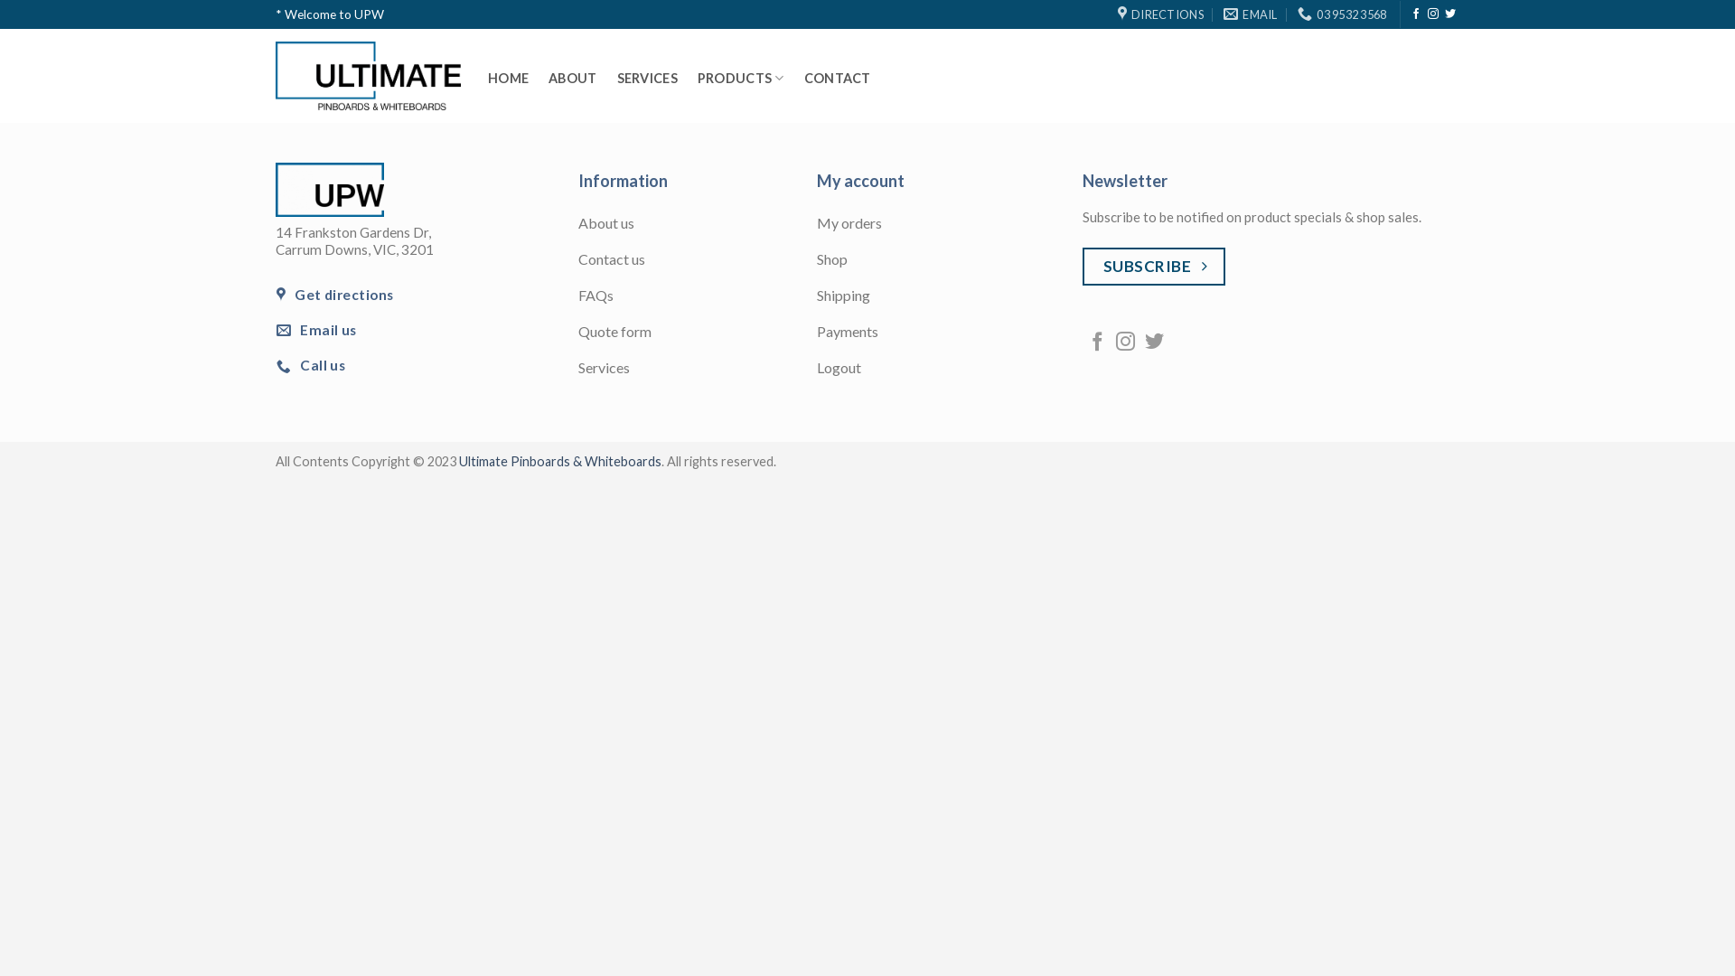  I want to click on EMAIL, so click(1251, 14).